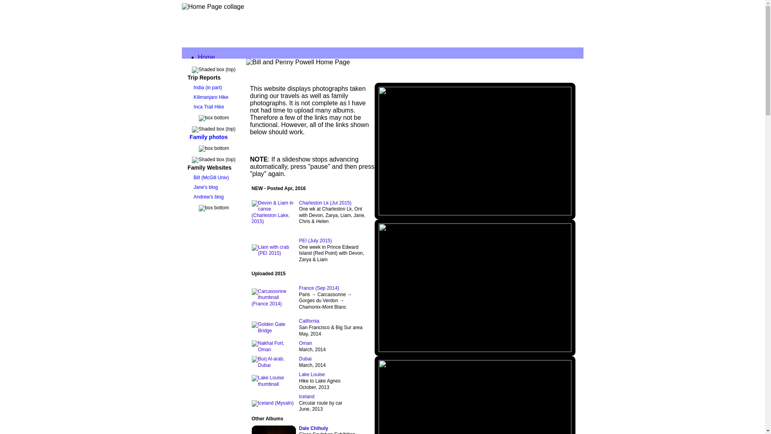 This screenshot has width=771, height=434. What do you see at coordinates (312, 375) in the screenshot?
I see `Lake Louise` at bounding box center [312, 375].